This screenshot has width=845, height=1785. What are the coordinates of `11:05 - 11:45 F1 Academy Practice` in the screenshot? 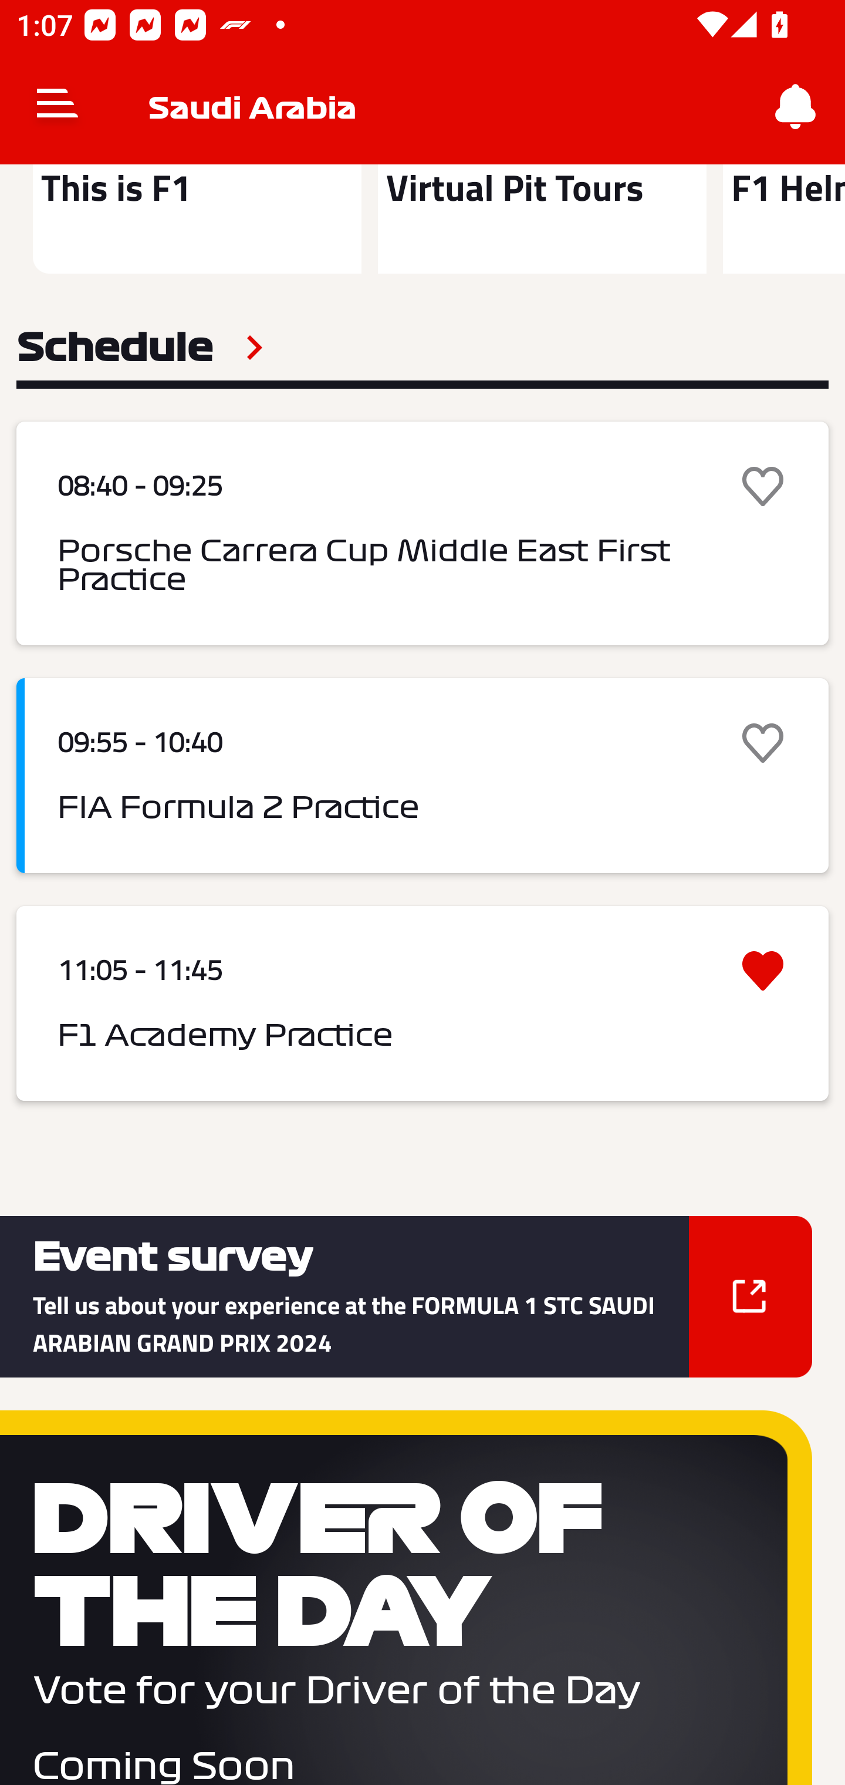 It's located at (422, 1004).